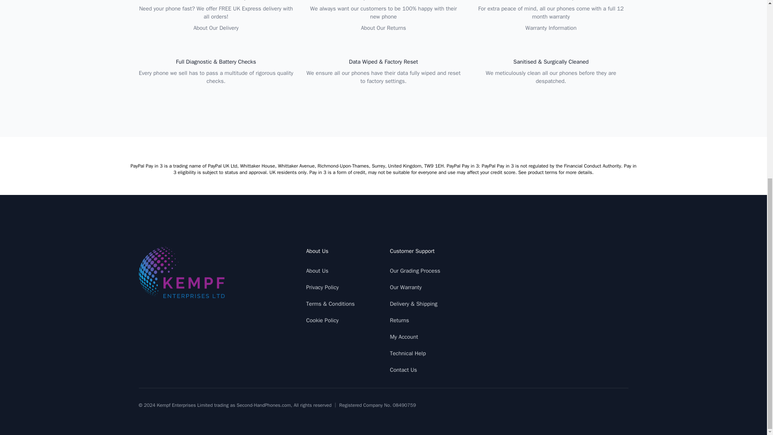 Image resolution: width=773 pixels, height=435 pixels. Describe the element at coordinates (405, 288) in the screenshot. I see `Our Warranty` at that location.